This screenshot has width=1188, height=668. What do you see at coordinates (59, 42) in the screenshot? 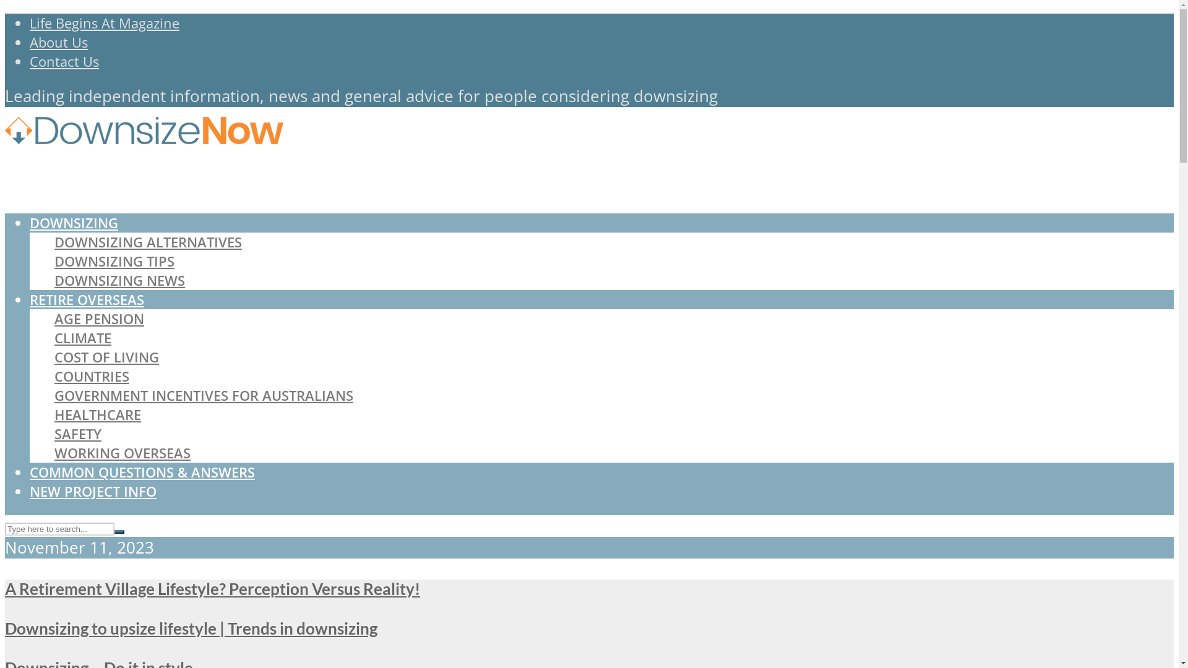
I see `About Us` at bounding box center [59, 42].